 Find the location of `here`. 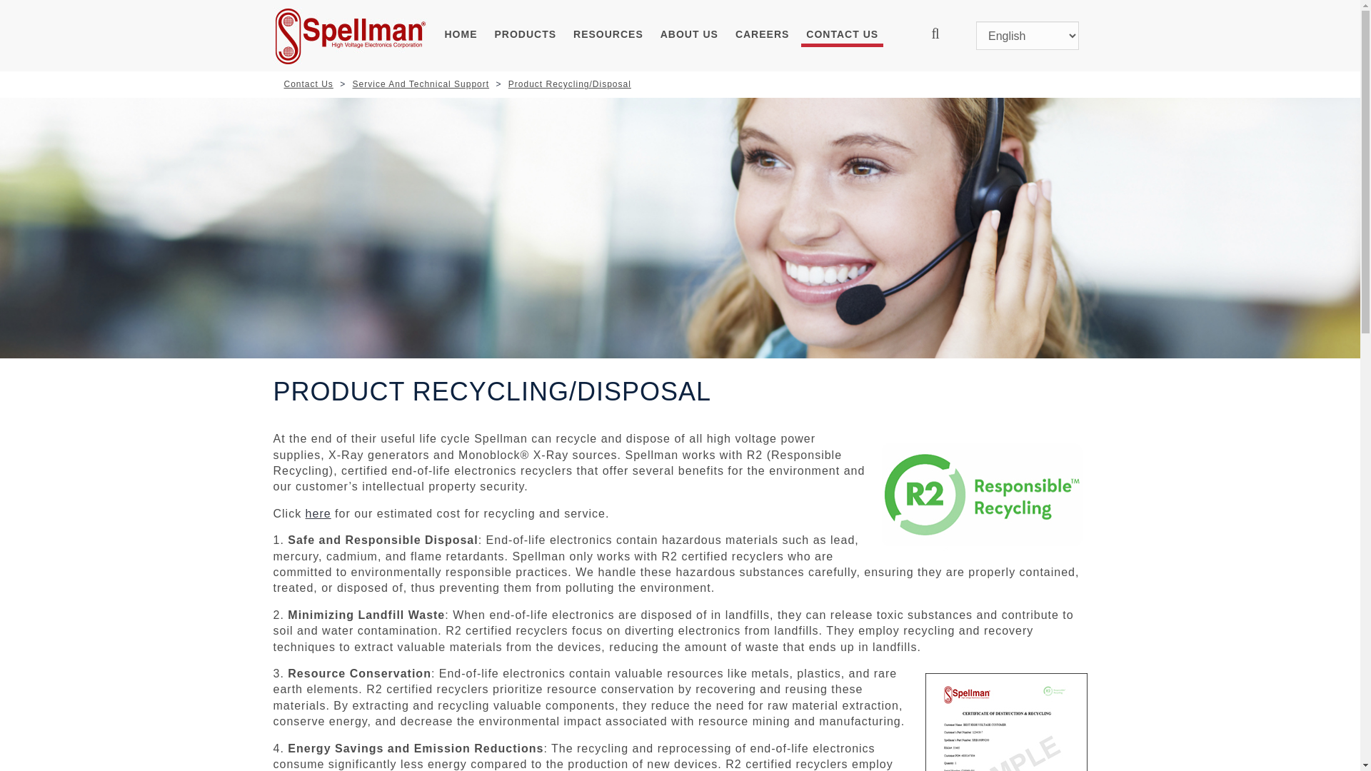

here is located at coordinates (318, 513).